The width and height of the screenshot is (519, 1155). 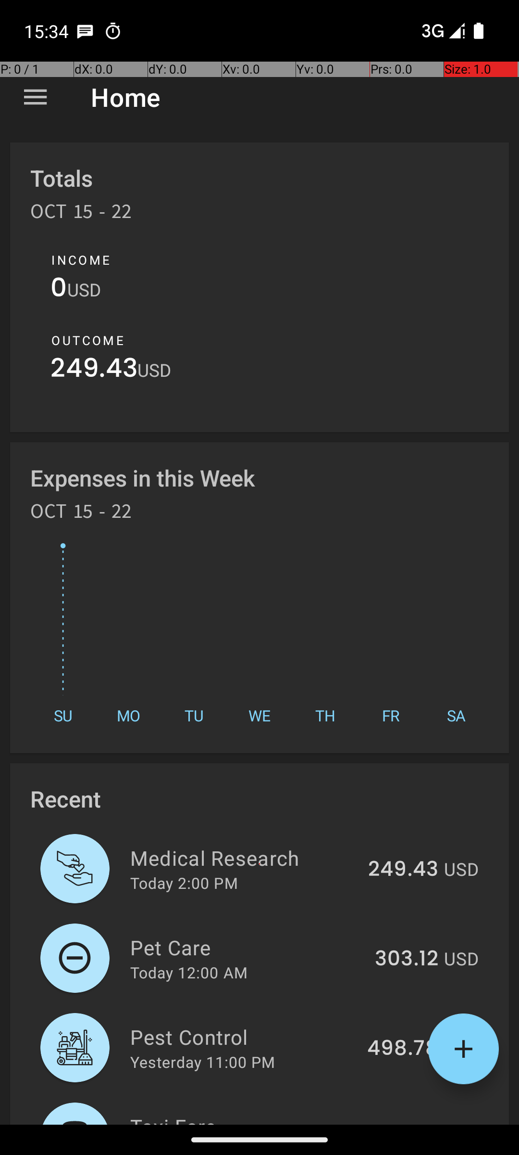 What do you see at coordinates (406, 1123) in the screenshot?
I see `170.99` at bounding box center [406, 1123].